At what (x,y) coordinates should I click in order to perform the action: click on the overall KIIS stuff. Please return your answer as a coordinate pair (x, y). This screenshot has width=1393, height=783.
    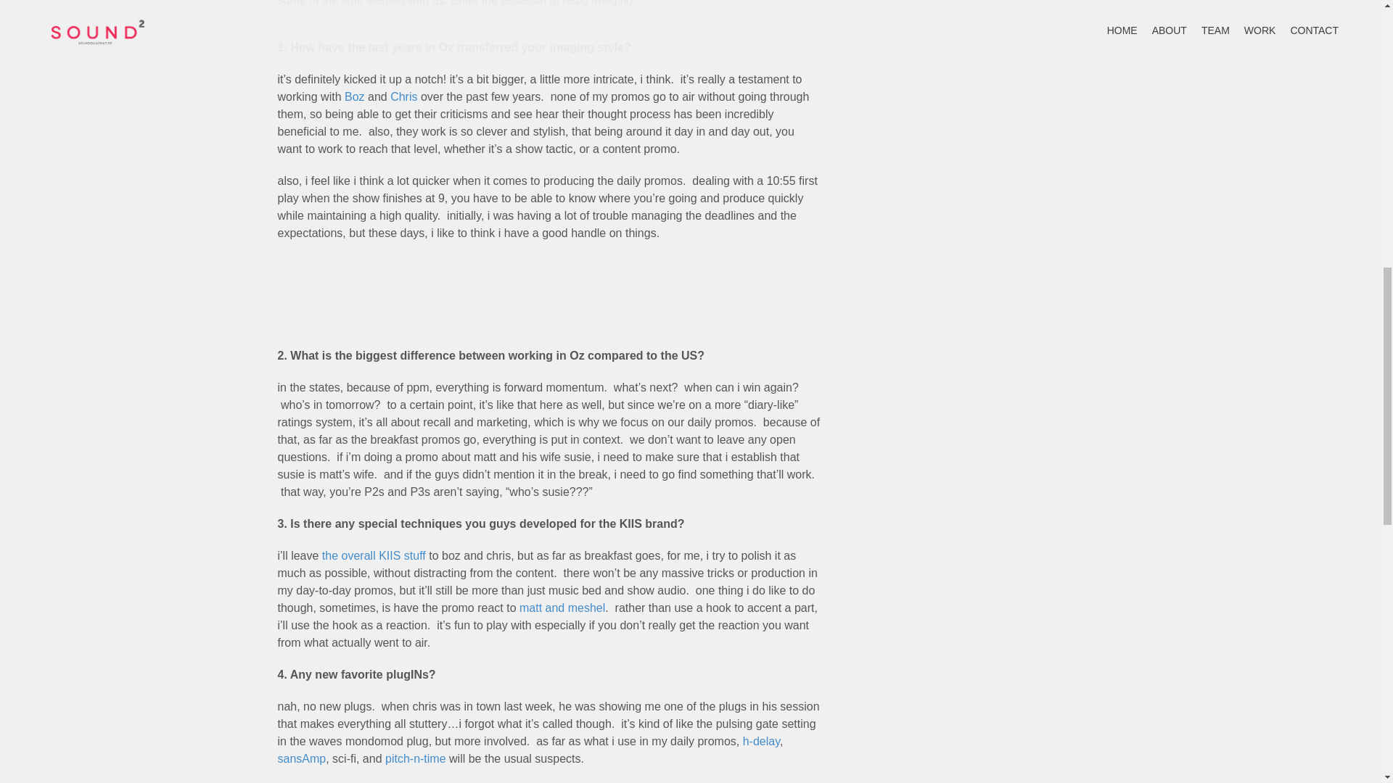
    Looking at the image, I should click on (374, 555).